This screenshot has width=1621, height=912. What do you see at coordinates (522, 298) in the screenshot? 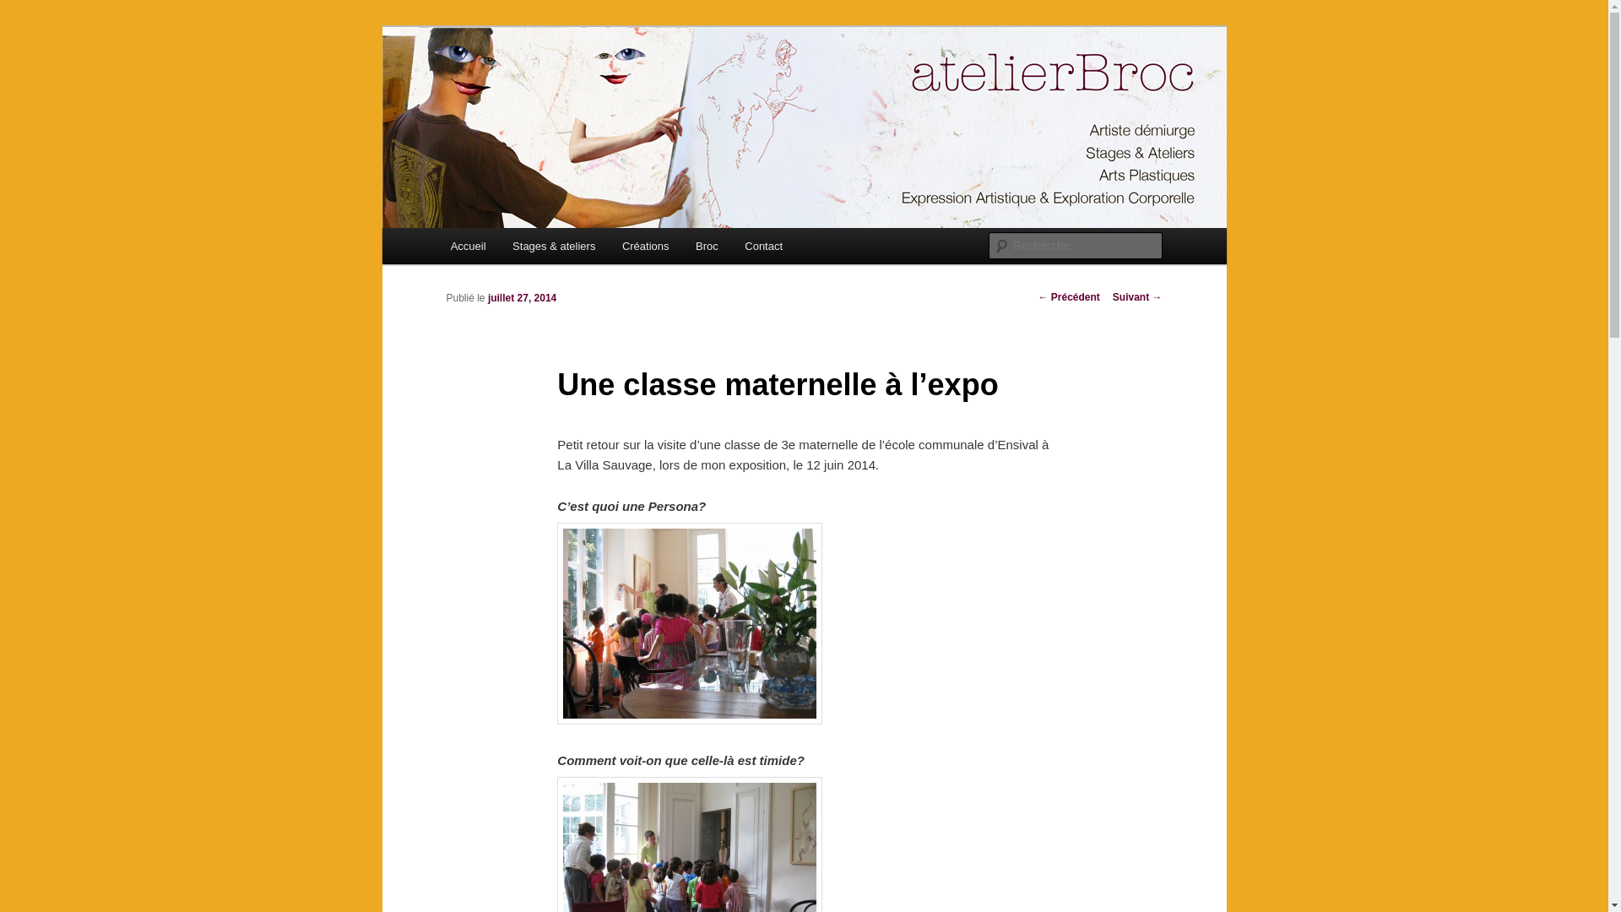
I see `juillet 27, 2014` at bounding box center [522, 298].